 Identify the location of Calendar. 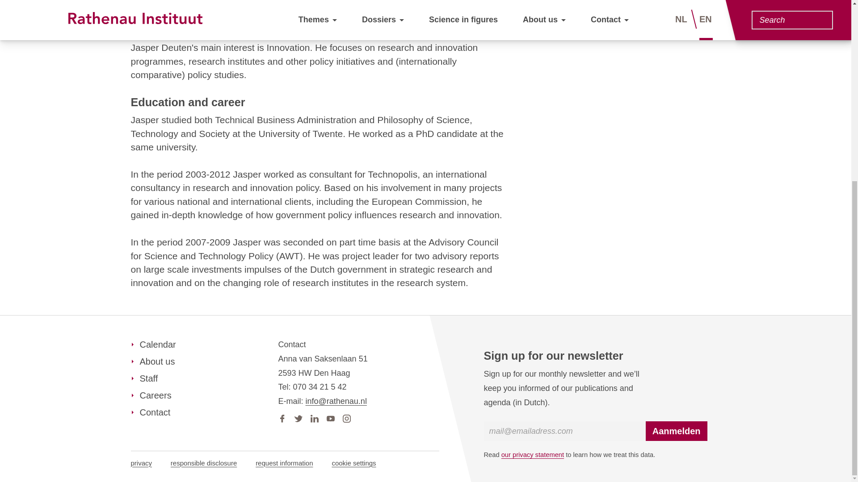
(153, 345).